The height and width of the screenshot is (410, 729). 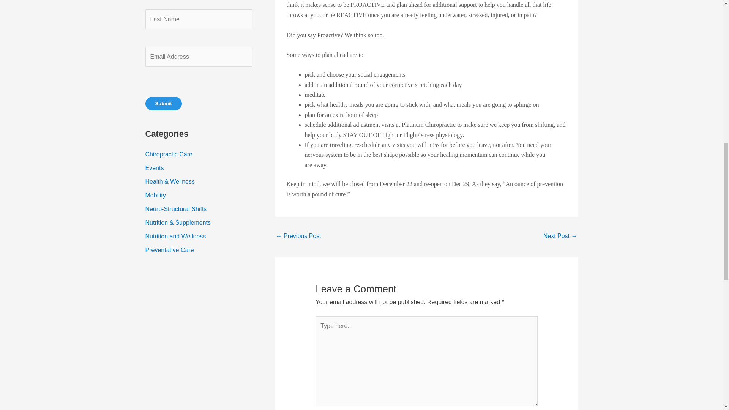 What do you see at coordinates (298, 236) in the screenshot?
I see `Mental Health Exercise` at bounding box center [298, 236].